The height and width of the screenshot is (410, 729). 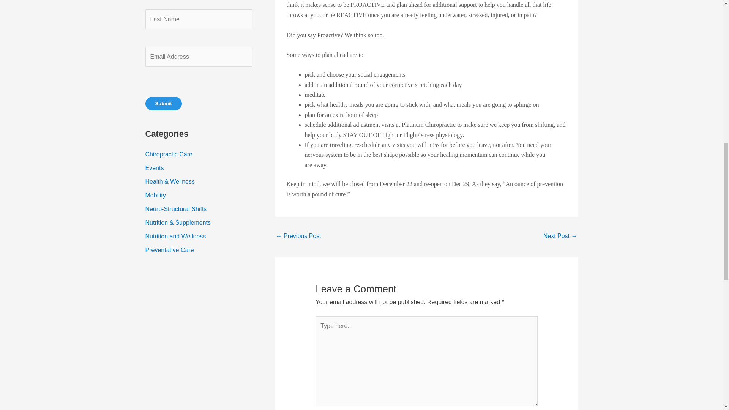 What do you see at coordinates (298, 236) in the screenshot?
I see `Mental Health Exercise` at bounding box center [298, 236].